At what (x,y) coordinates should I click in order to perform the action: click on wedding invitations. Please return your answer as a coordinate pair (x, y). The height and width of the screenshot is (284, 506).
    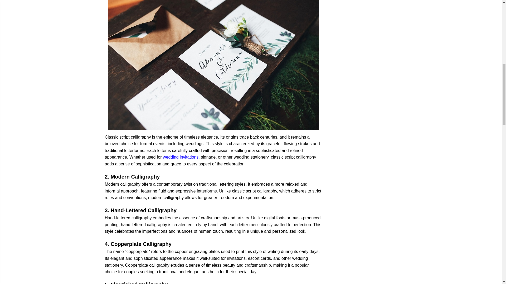
    Looking at the image, I should click on (181, 157).